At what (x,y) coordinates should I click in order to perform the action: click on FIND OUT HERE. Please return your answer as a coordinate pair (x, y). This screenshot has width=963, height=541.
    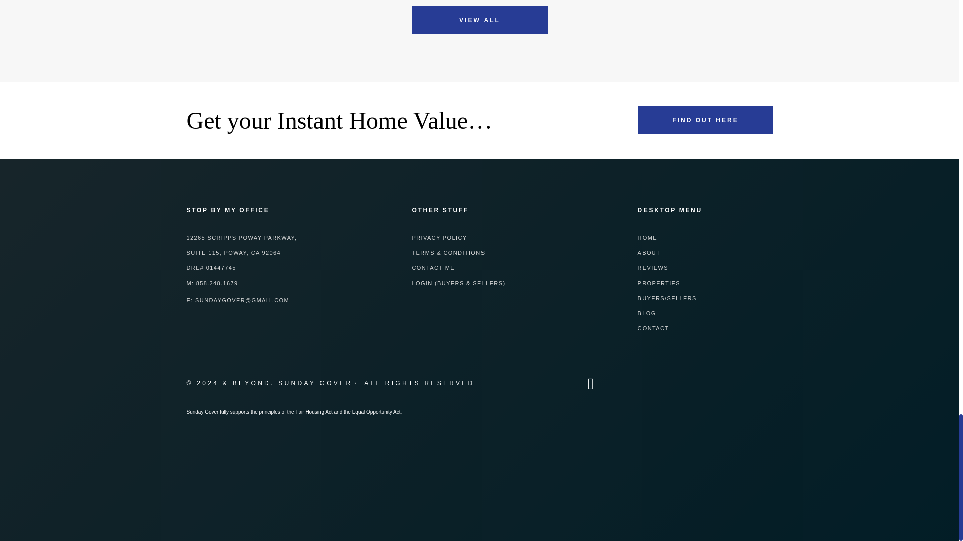
    Looking at the image, I should click on (705, 120).